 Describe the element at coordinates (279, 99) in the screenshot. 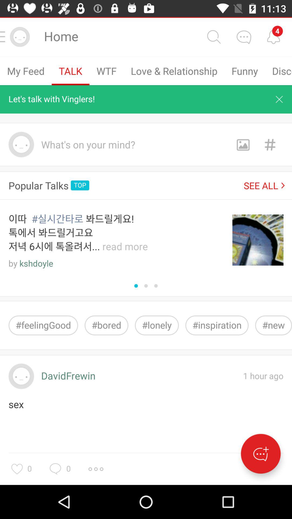

I see `close the page` at that location.